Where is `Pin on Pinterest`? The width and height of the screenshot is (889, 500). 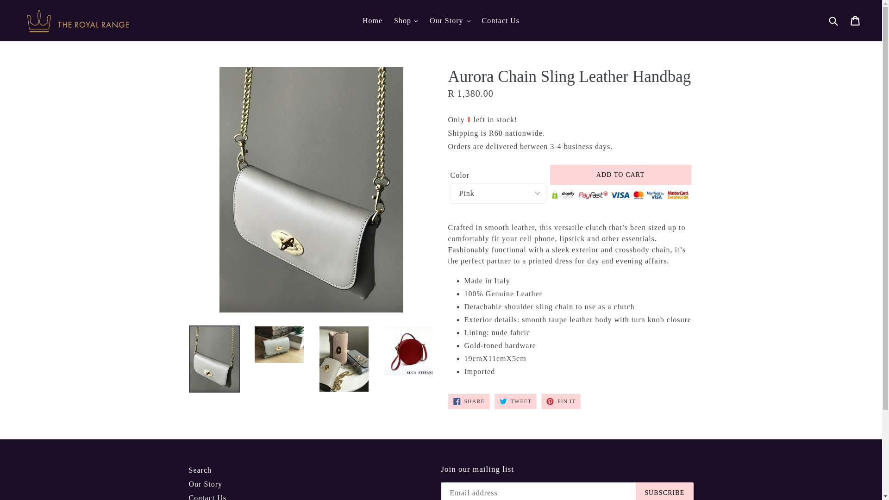
Pin on Pinterest is located at coordinates (561, 401).